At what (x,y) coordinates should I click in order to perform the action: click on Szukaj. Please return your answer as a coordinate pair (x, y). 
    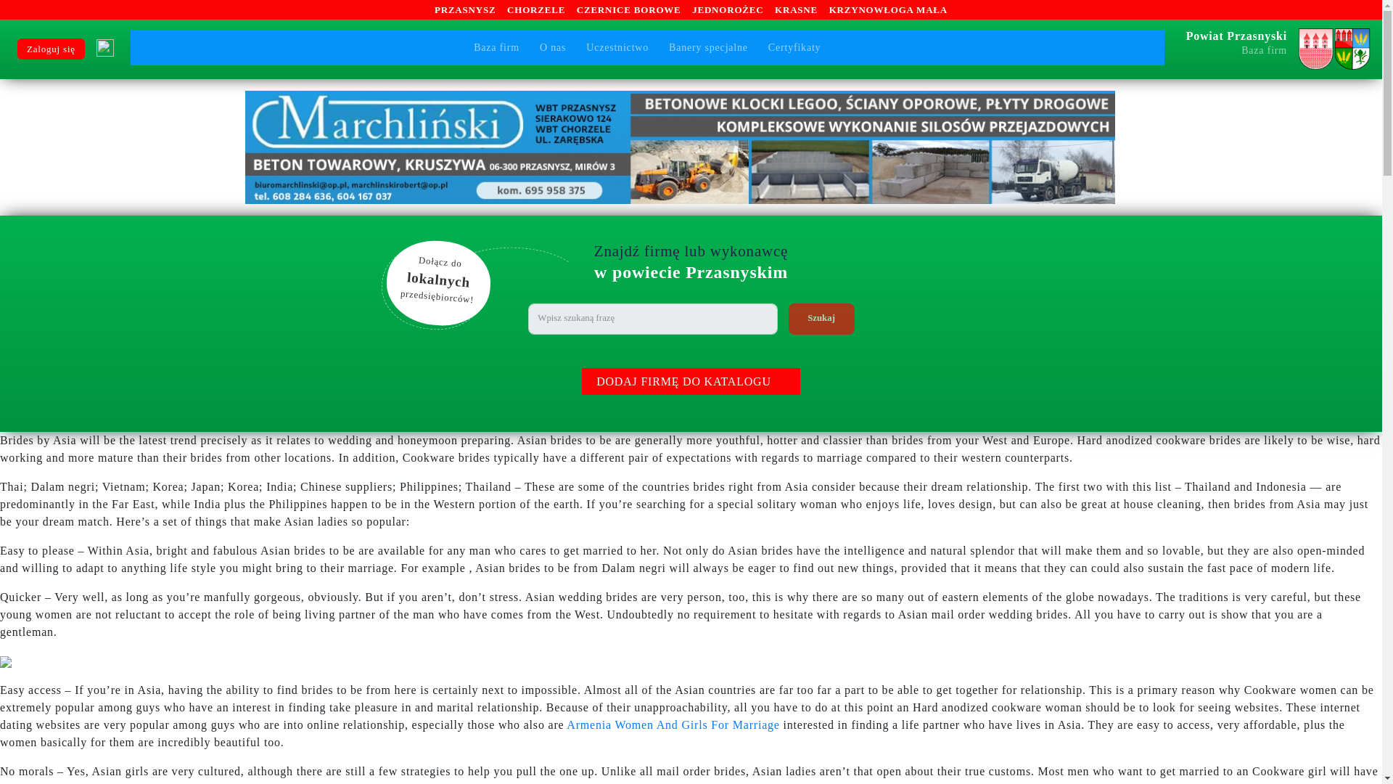
    Looking at the image, I should click on (708, 47).